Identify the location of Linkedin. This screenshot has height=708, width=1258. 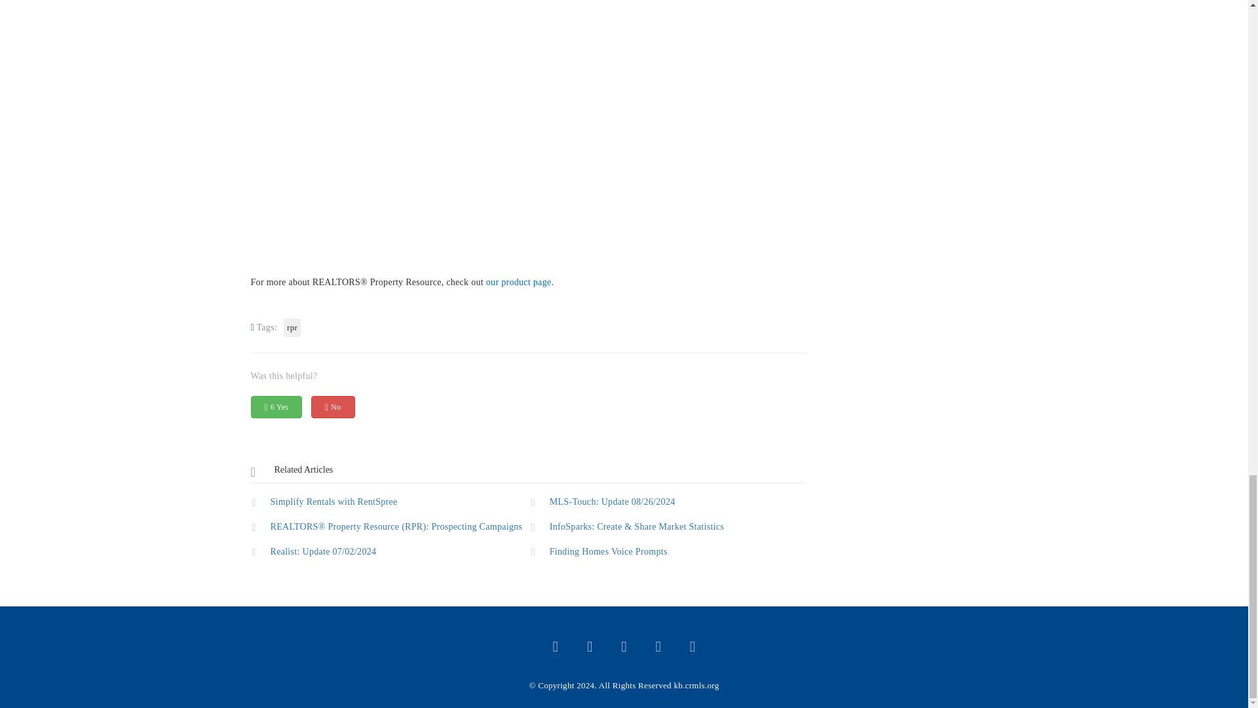
(693, 648).